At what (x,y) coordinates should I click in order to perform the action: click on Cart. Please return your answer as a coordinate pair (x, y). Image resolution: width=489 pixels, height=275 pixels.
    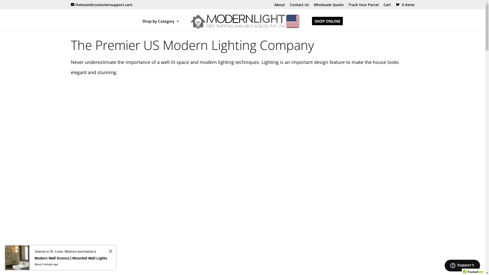
    Looking at the image, I should click on (387, 6).